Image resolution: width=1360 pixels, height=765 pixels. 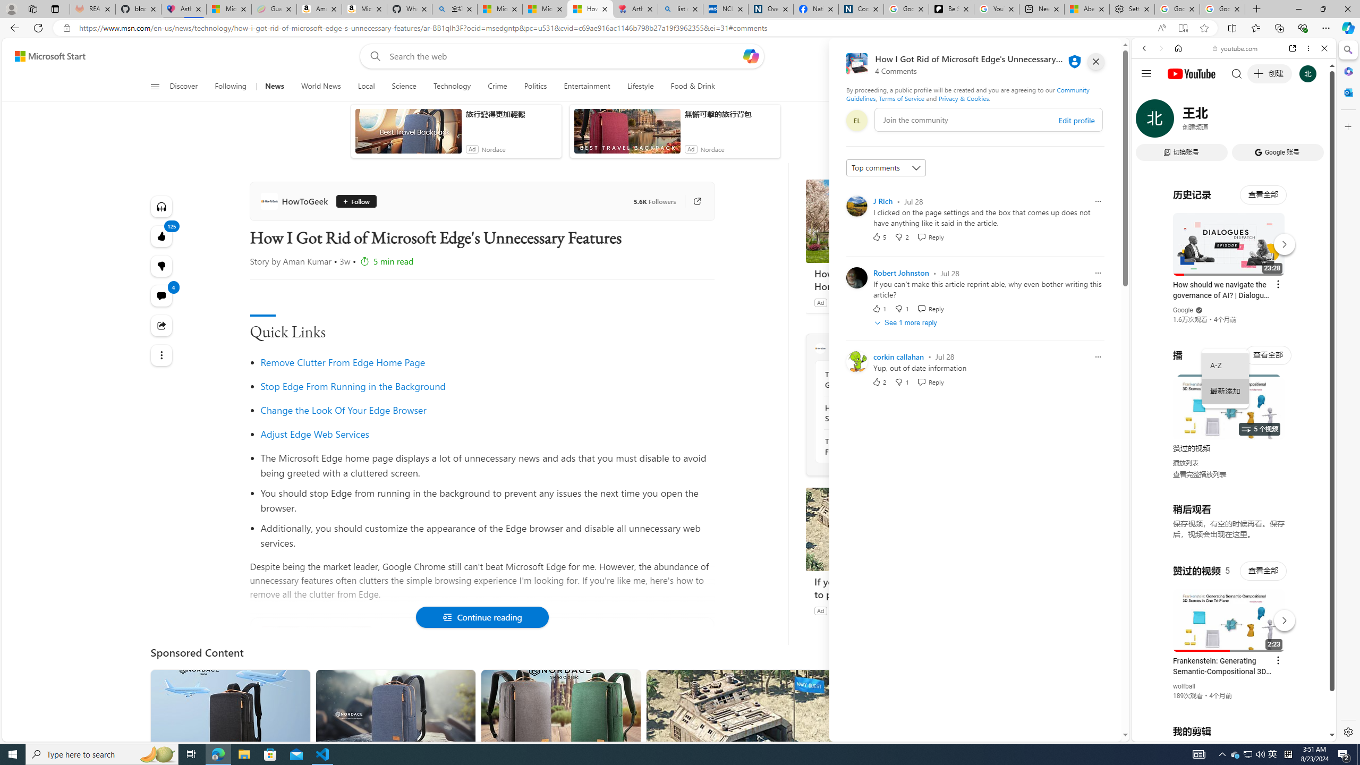 I want to click on Stop Edge From Running in the Background, so click(x=487, y=386).